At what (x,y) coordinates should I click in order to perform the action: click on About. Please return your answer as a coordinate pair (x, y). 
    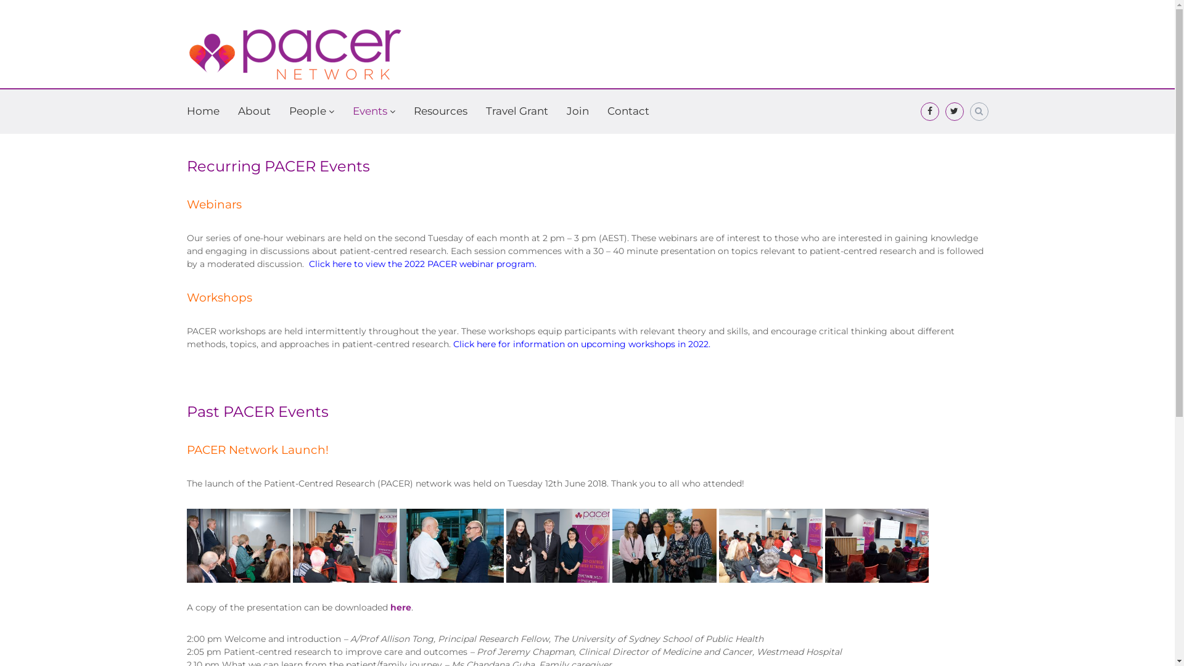
    Looking at the image, I should click on (254, 111).